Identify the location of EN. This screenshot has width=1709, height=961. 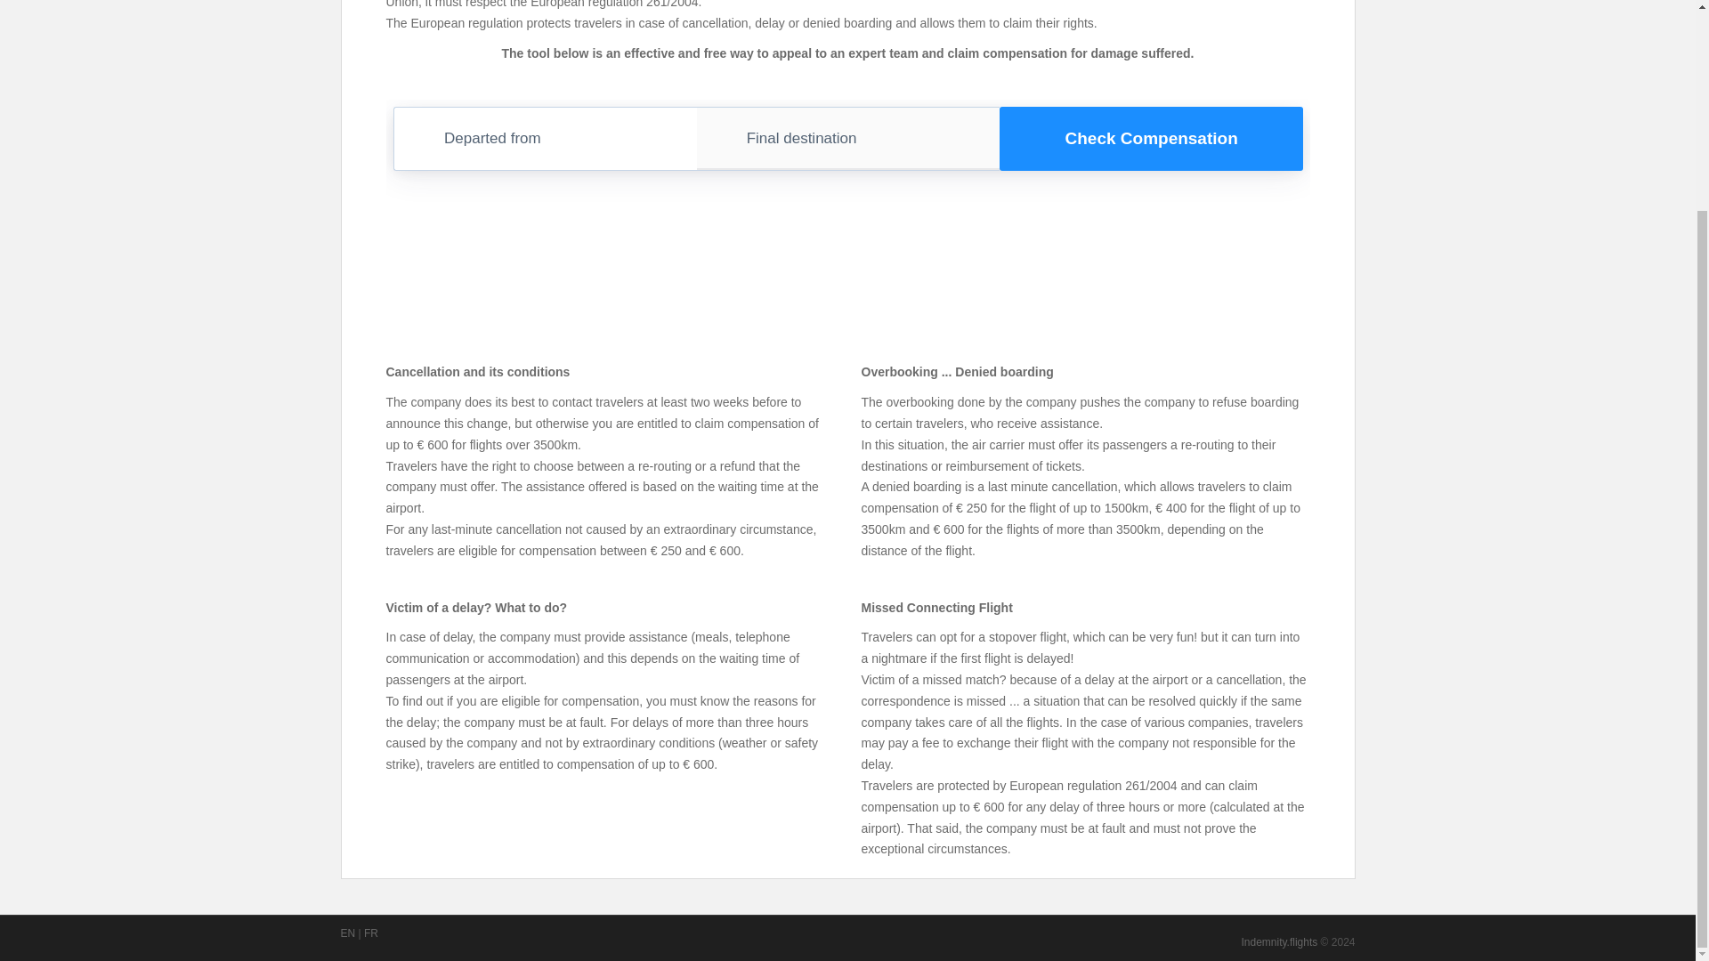
(347, 933).